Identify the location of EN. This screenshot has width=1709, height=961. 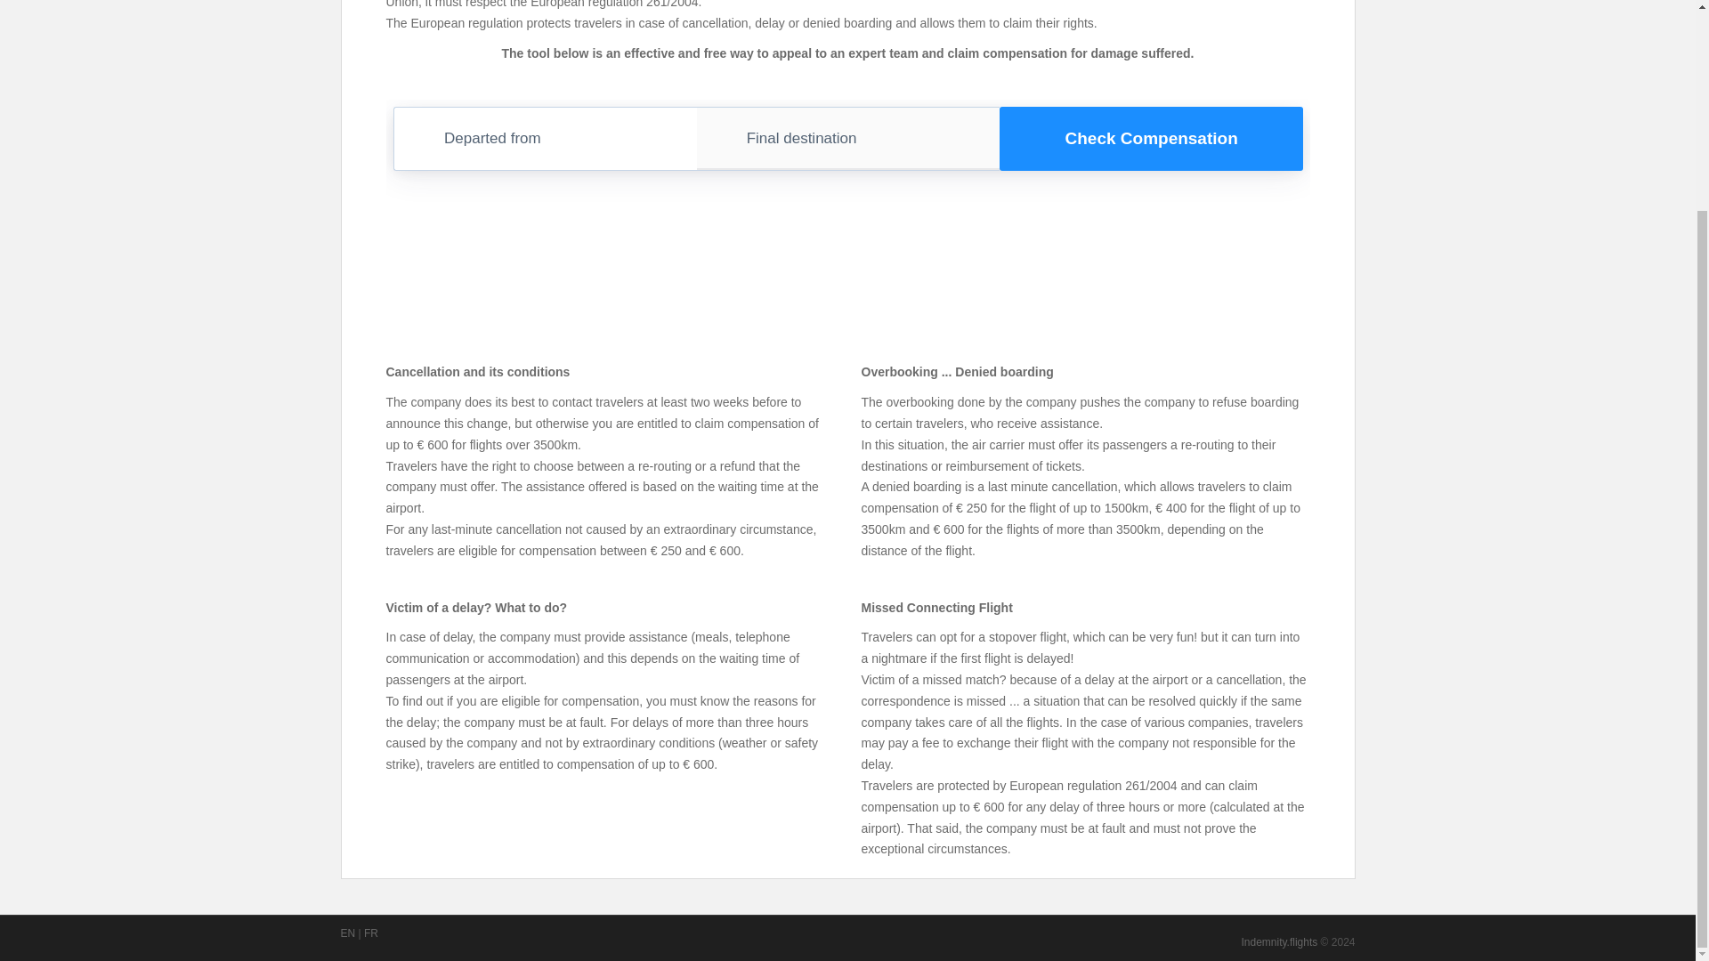
(347, 933).